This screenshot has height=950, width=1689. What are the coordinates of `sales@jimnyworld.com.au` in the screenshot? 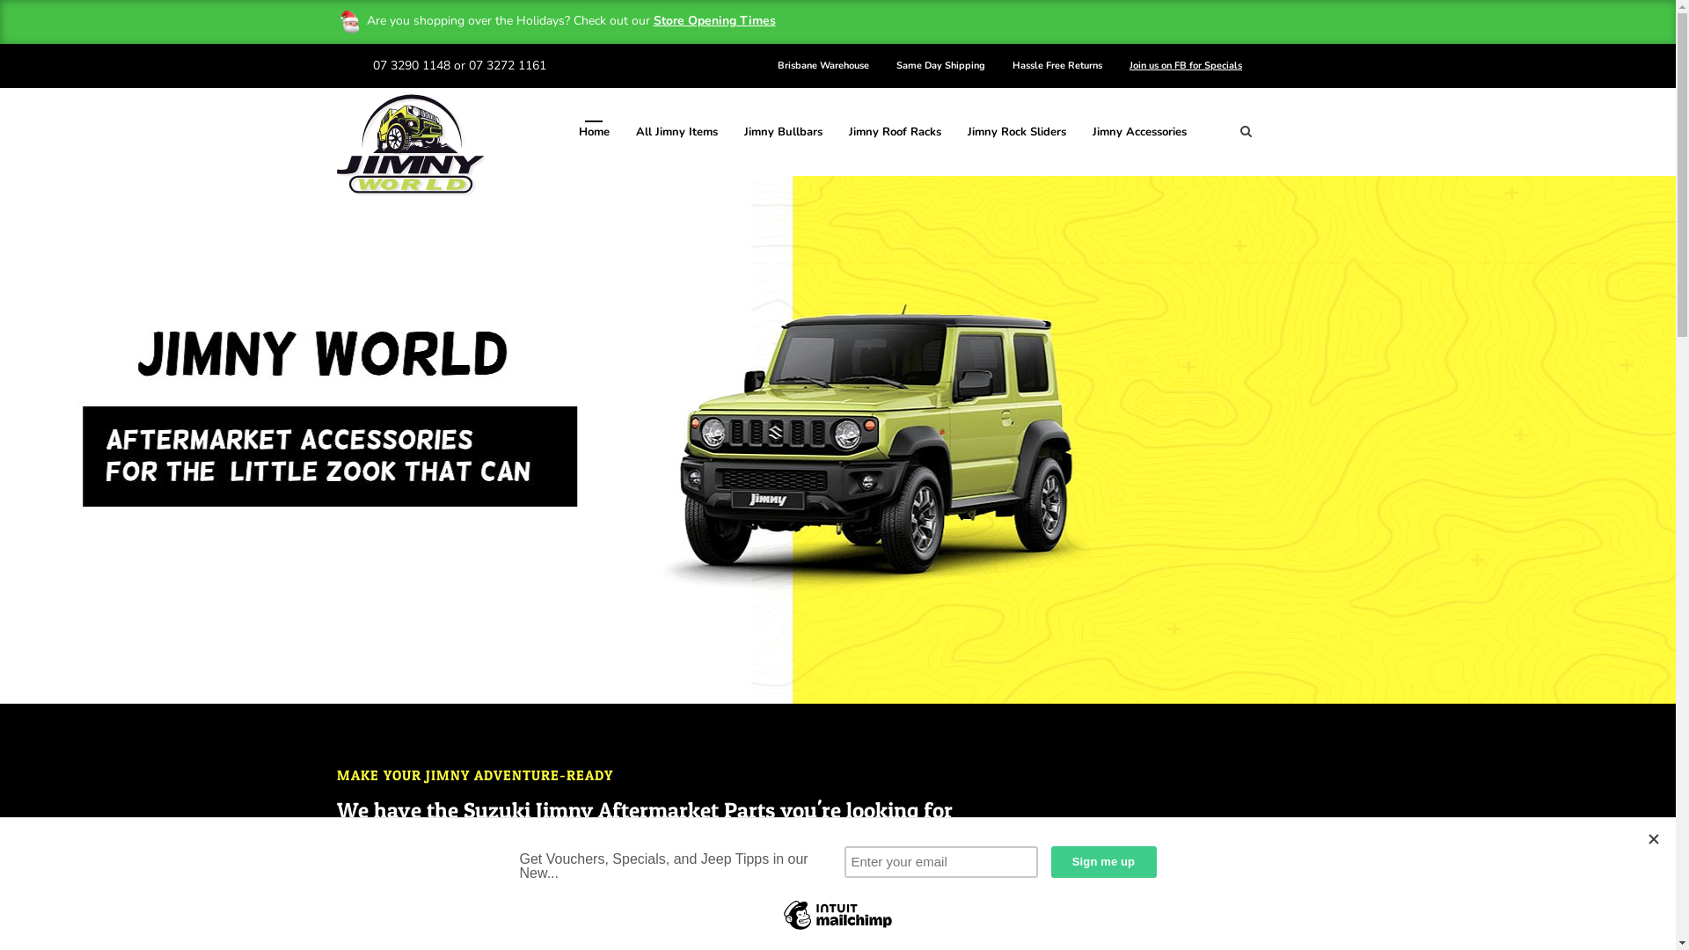 It's located at (447, 109).